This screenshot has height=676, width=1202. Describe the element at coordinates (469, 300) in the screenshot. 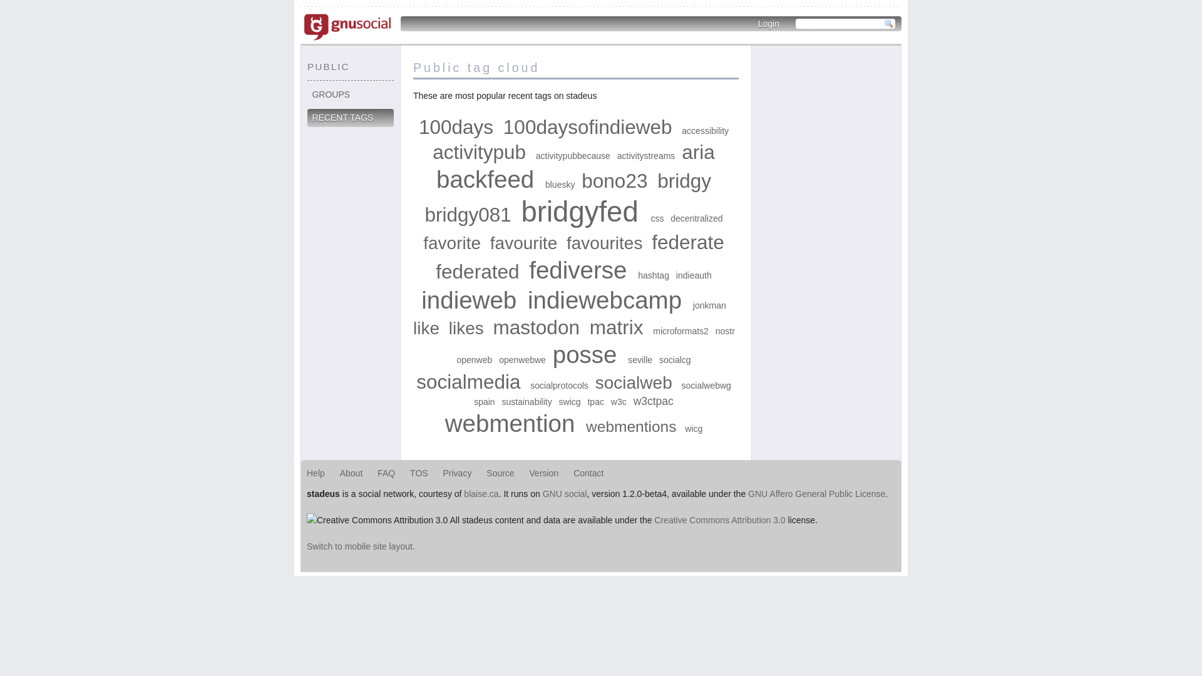

I see `indieweb` at that location.